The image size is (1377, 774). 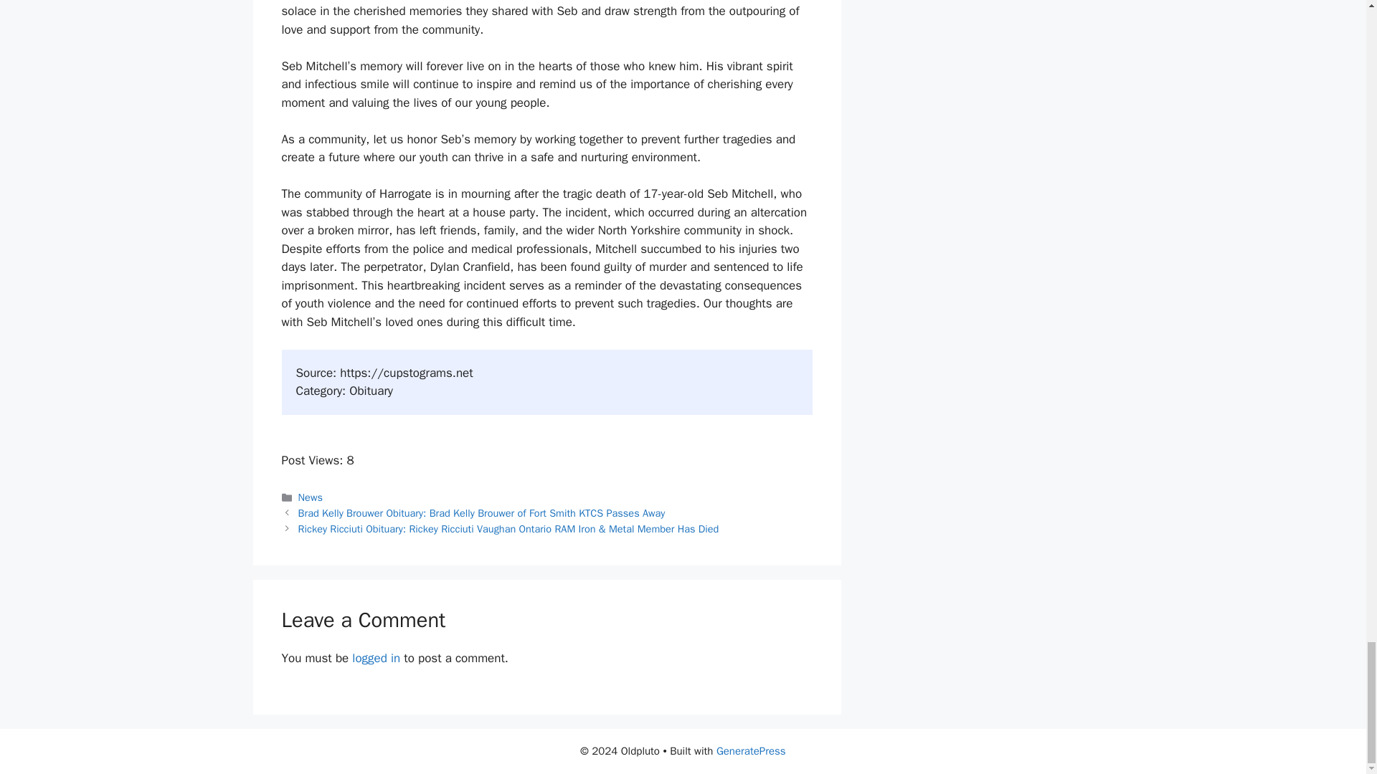 What do you see at coordinates (751, 751) in the screenshot?
I see `GeneratePress` at bounding box center [751, 751].